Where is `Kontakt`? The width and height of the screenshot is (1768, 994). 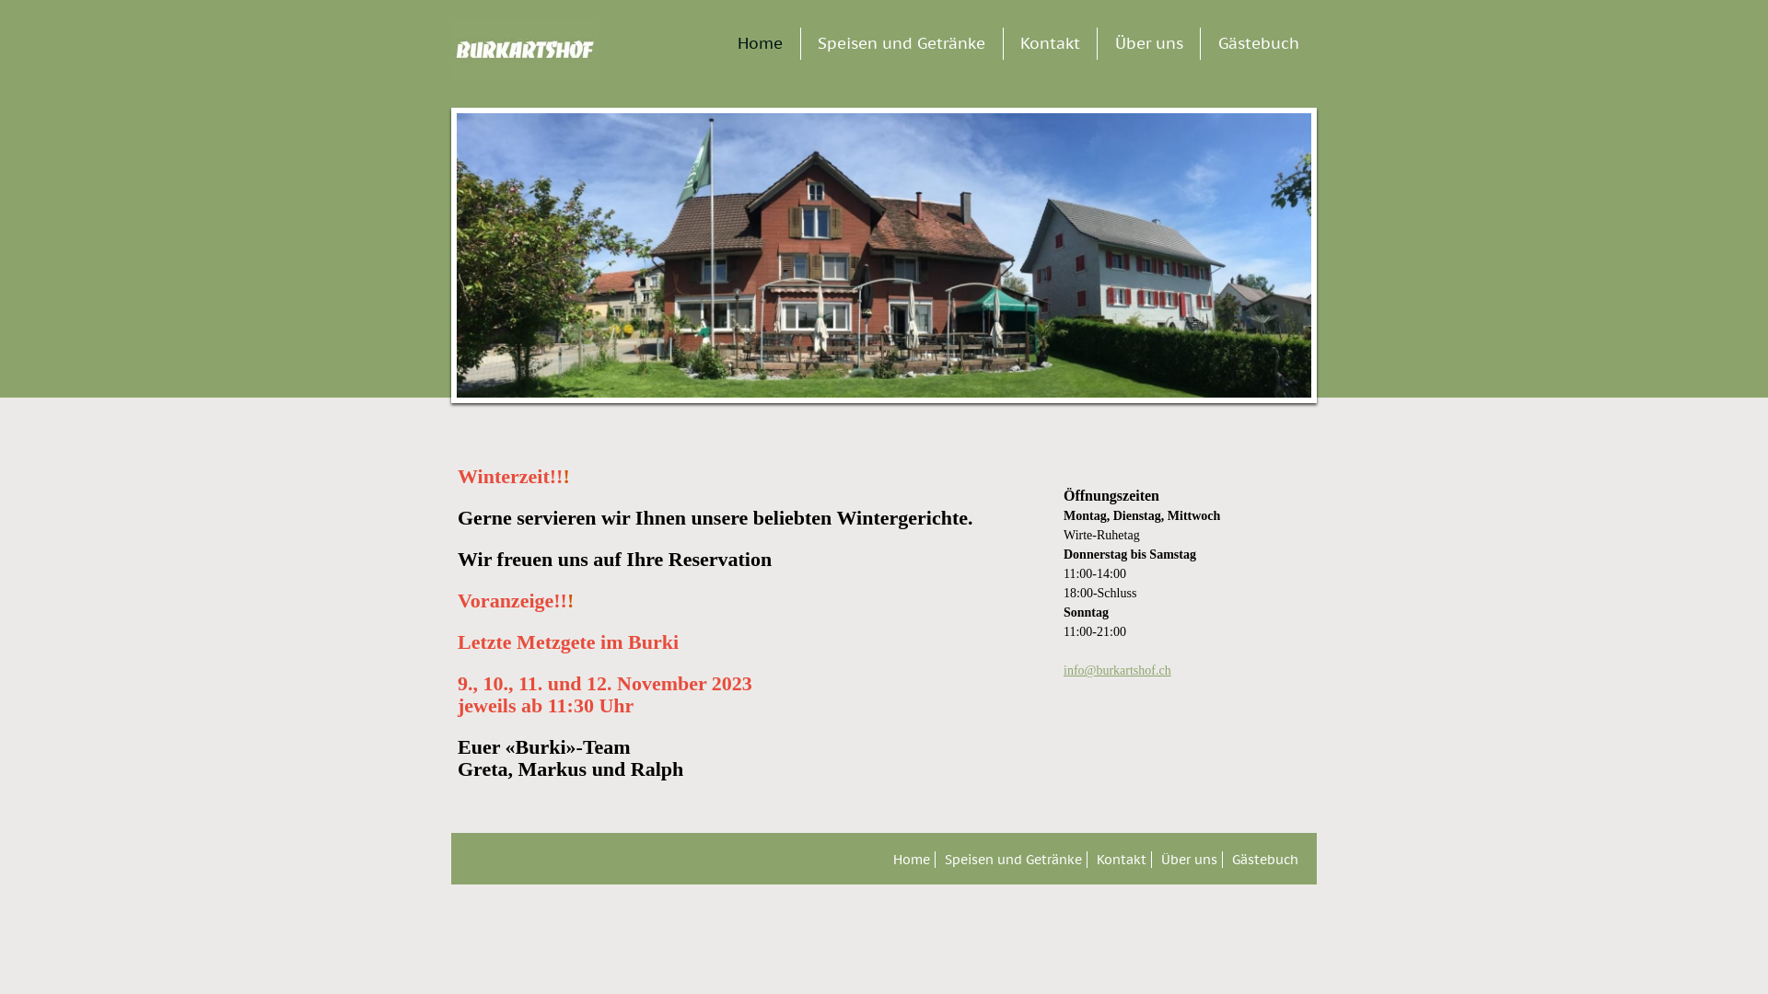 Kontakt is located at coordinates (1123, 860).